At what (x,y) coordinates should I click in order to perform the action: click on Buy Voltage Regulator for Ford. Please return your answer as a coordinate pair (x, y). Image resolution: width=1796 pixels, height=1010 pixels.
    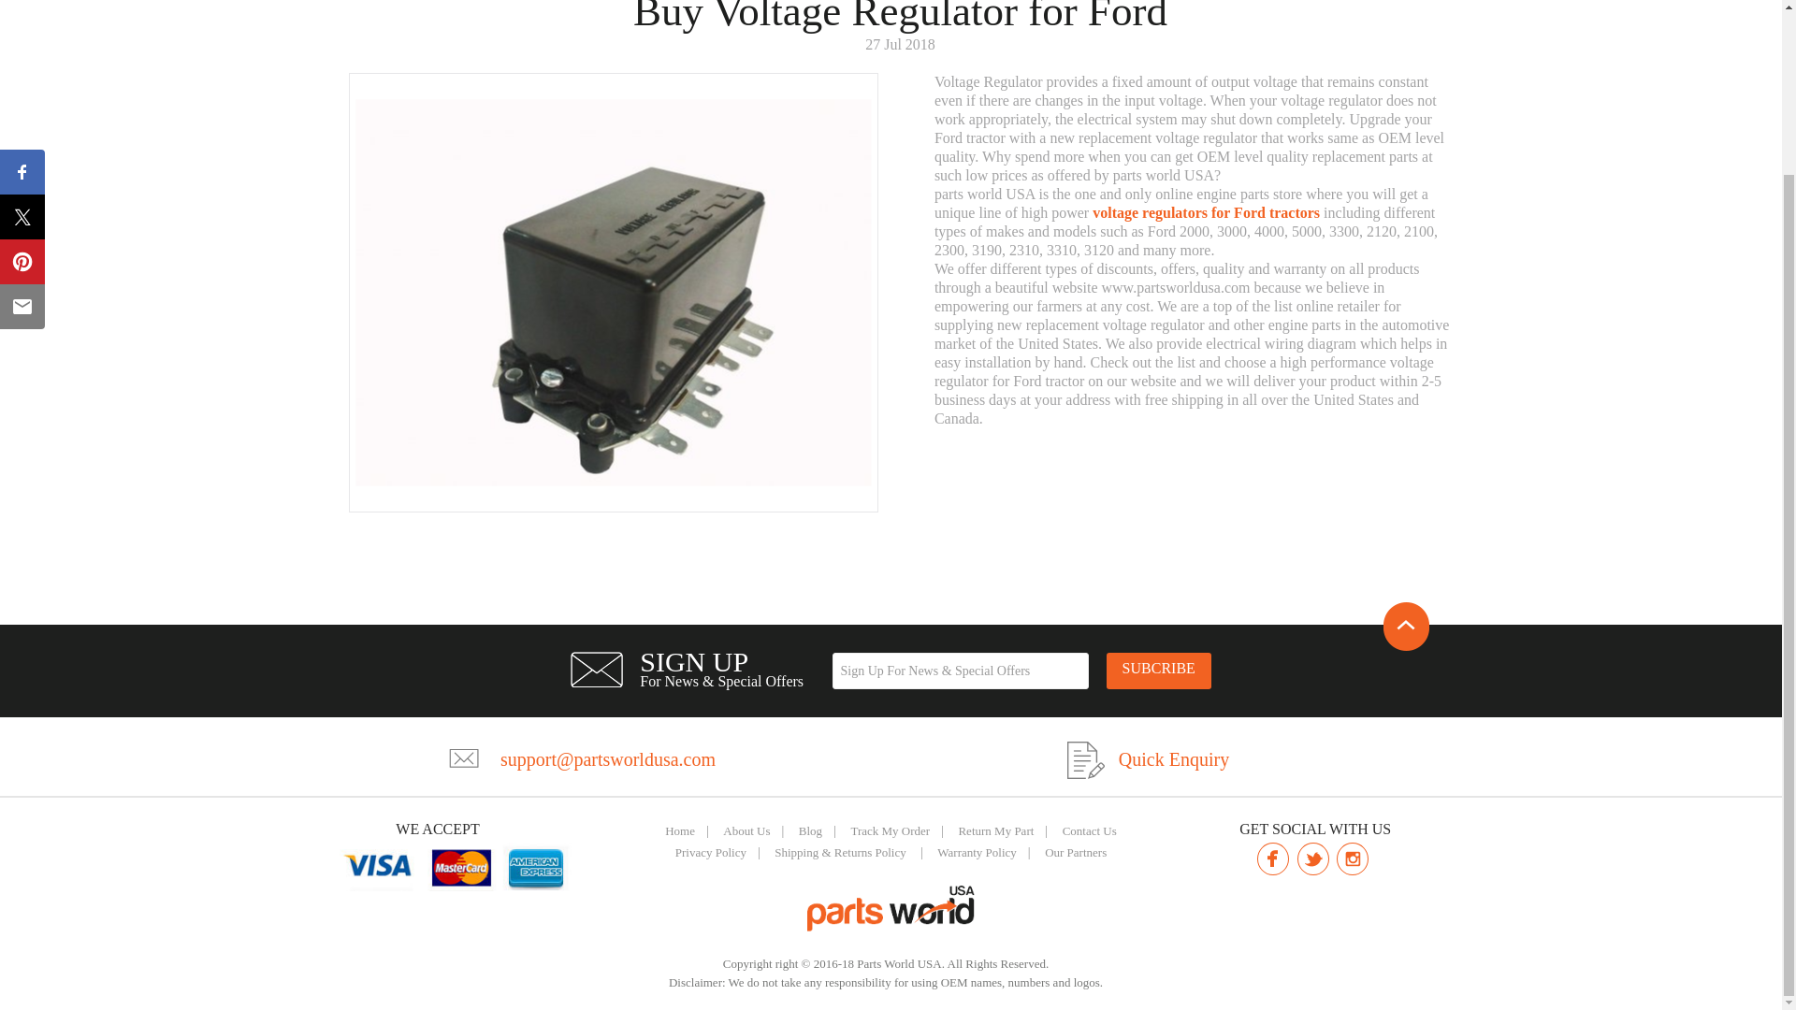
    Looking at the image, I should click on (614, 292).